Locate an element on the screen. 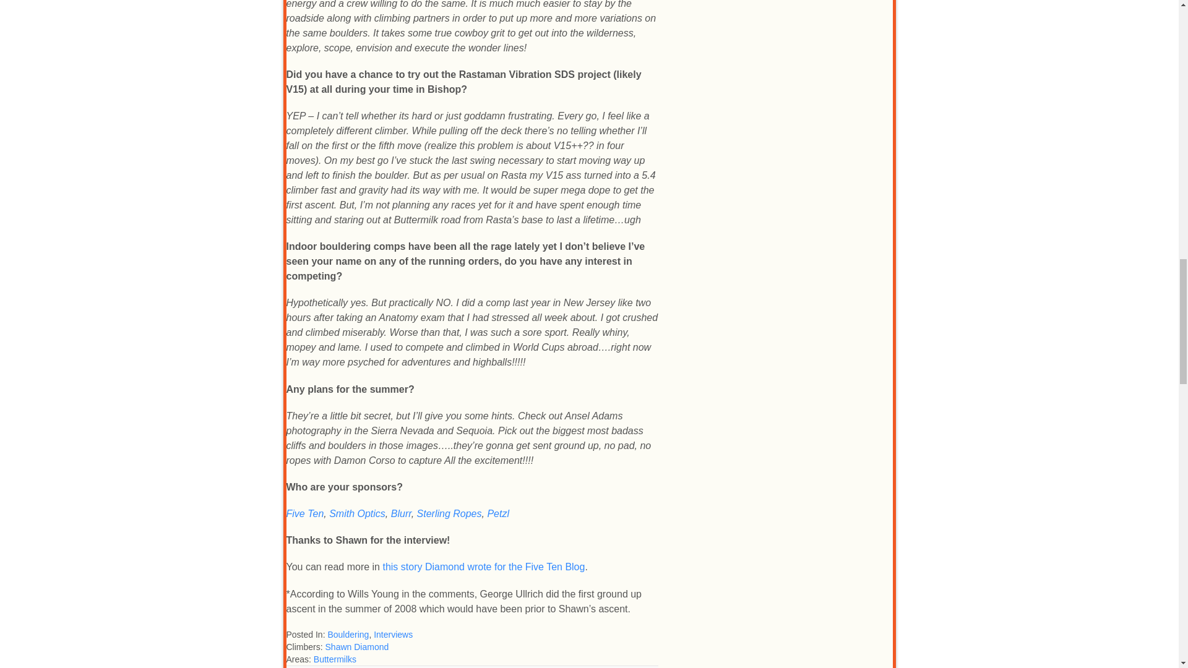  Five Ten is located at coordinates (304, 513).